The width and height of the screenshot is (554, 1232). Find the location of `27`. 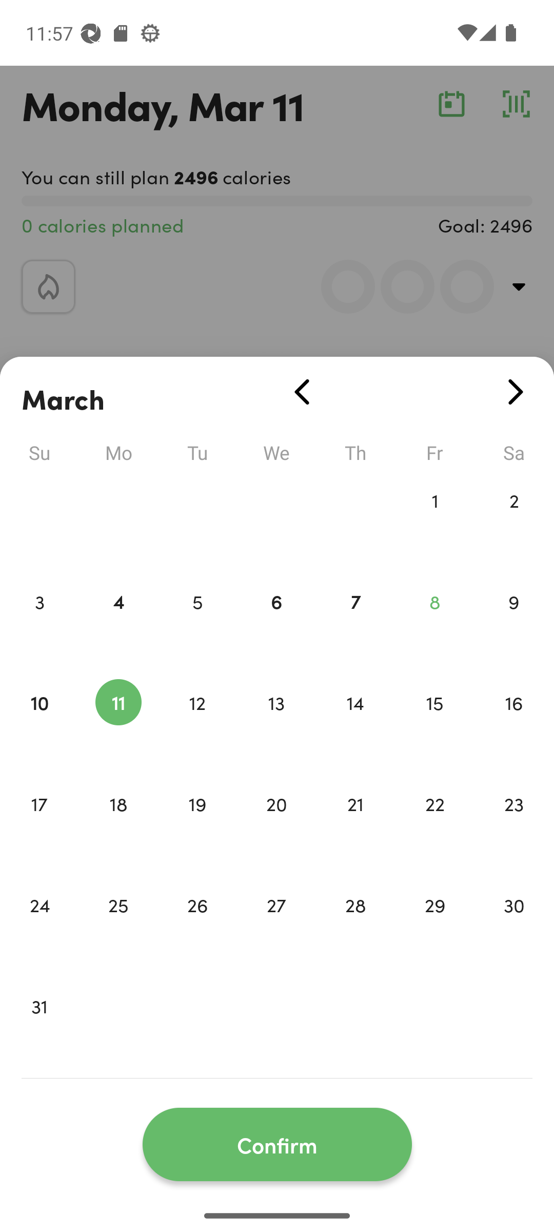

27 is located at coordinates (276, 926).